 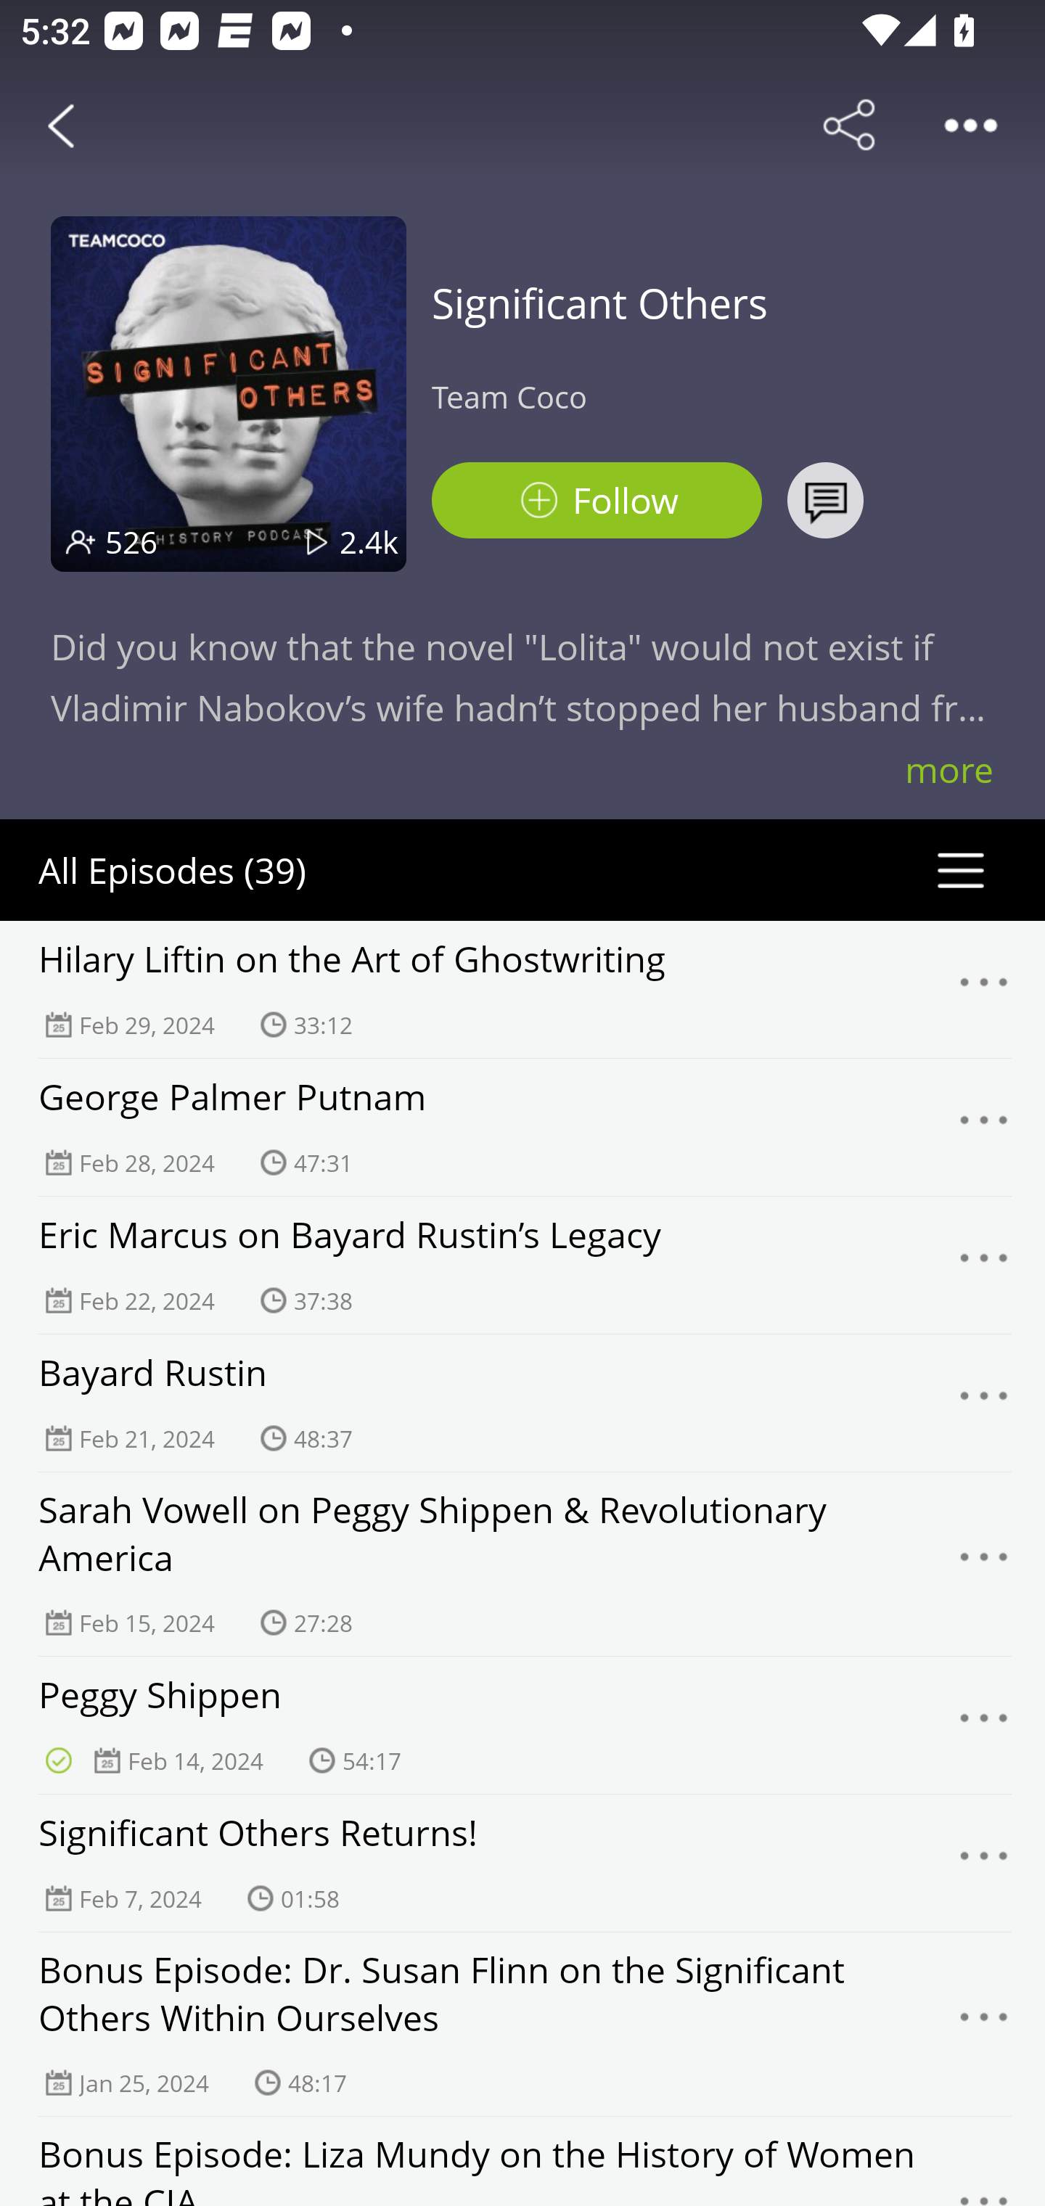 I want to click on Menu, so click(x=984, y=2023).